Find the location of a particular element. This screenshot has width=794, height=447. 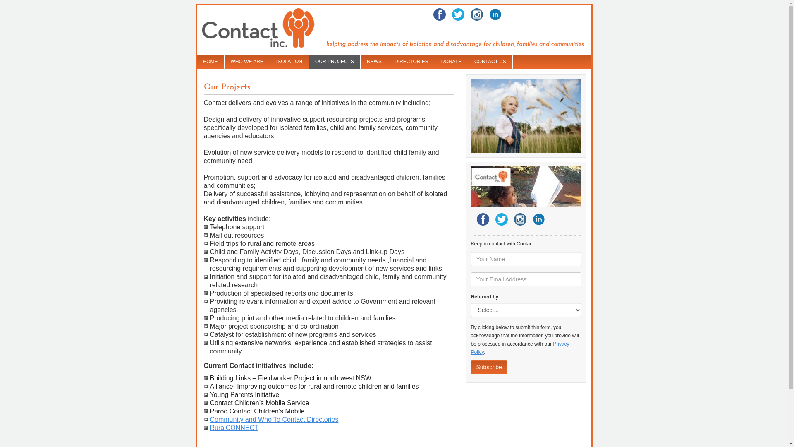

Subscribe is located at coordinates (489, 368).